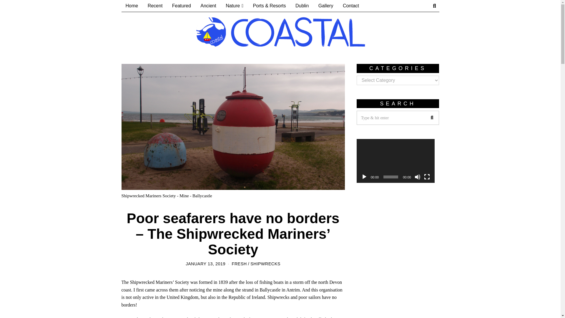 The width and height of the screenshot is (565, 318). Describe the element at coordinates (234, 6) in the screenshot. I see `Nature` at that location.